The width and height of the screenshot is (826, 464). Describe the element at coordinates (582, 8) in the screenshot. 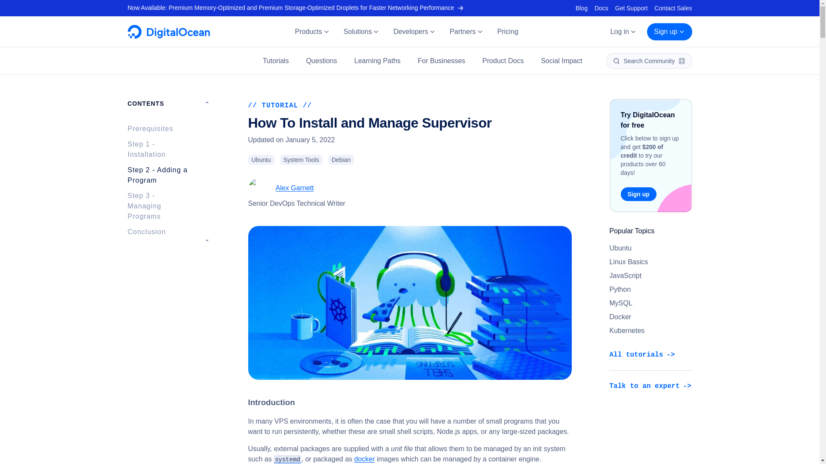

I see `Blog` at that location.